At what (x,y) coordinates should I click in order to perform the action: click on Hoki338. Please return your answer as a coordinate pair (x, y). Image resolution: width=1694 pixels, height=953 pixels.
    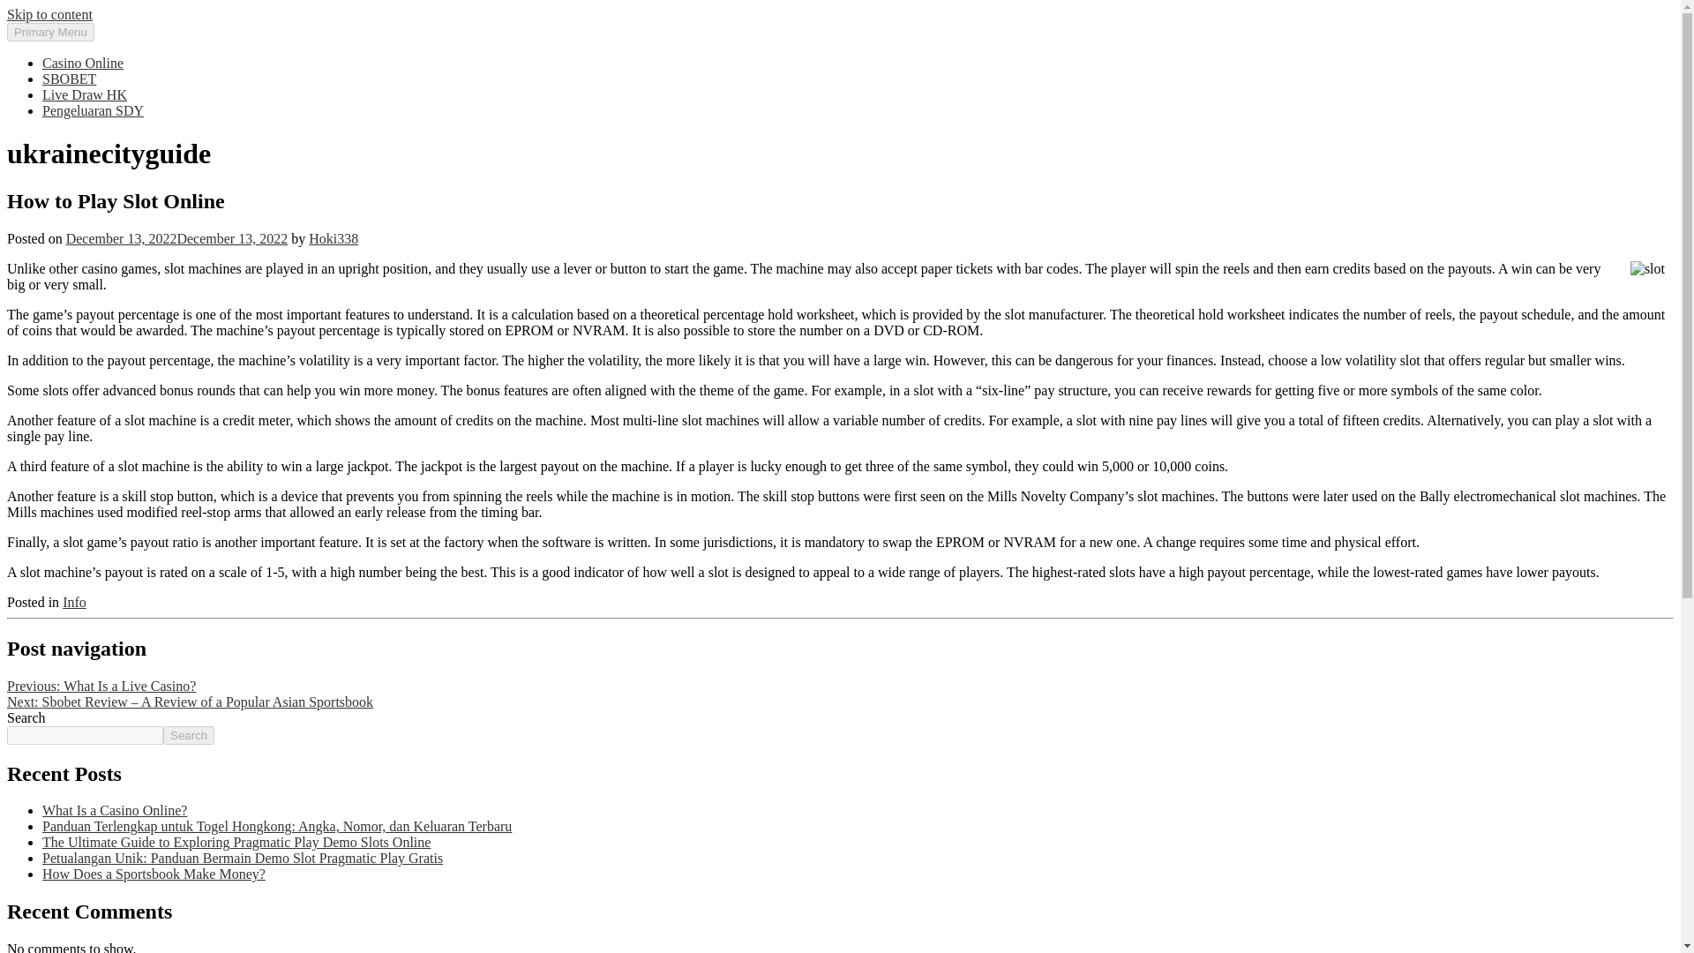
    Looking at the image, I should click on (333, 238).